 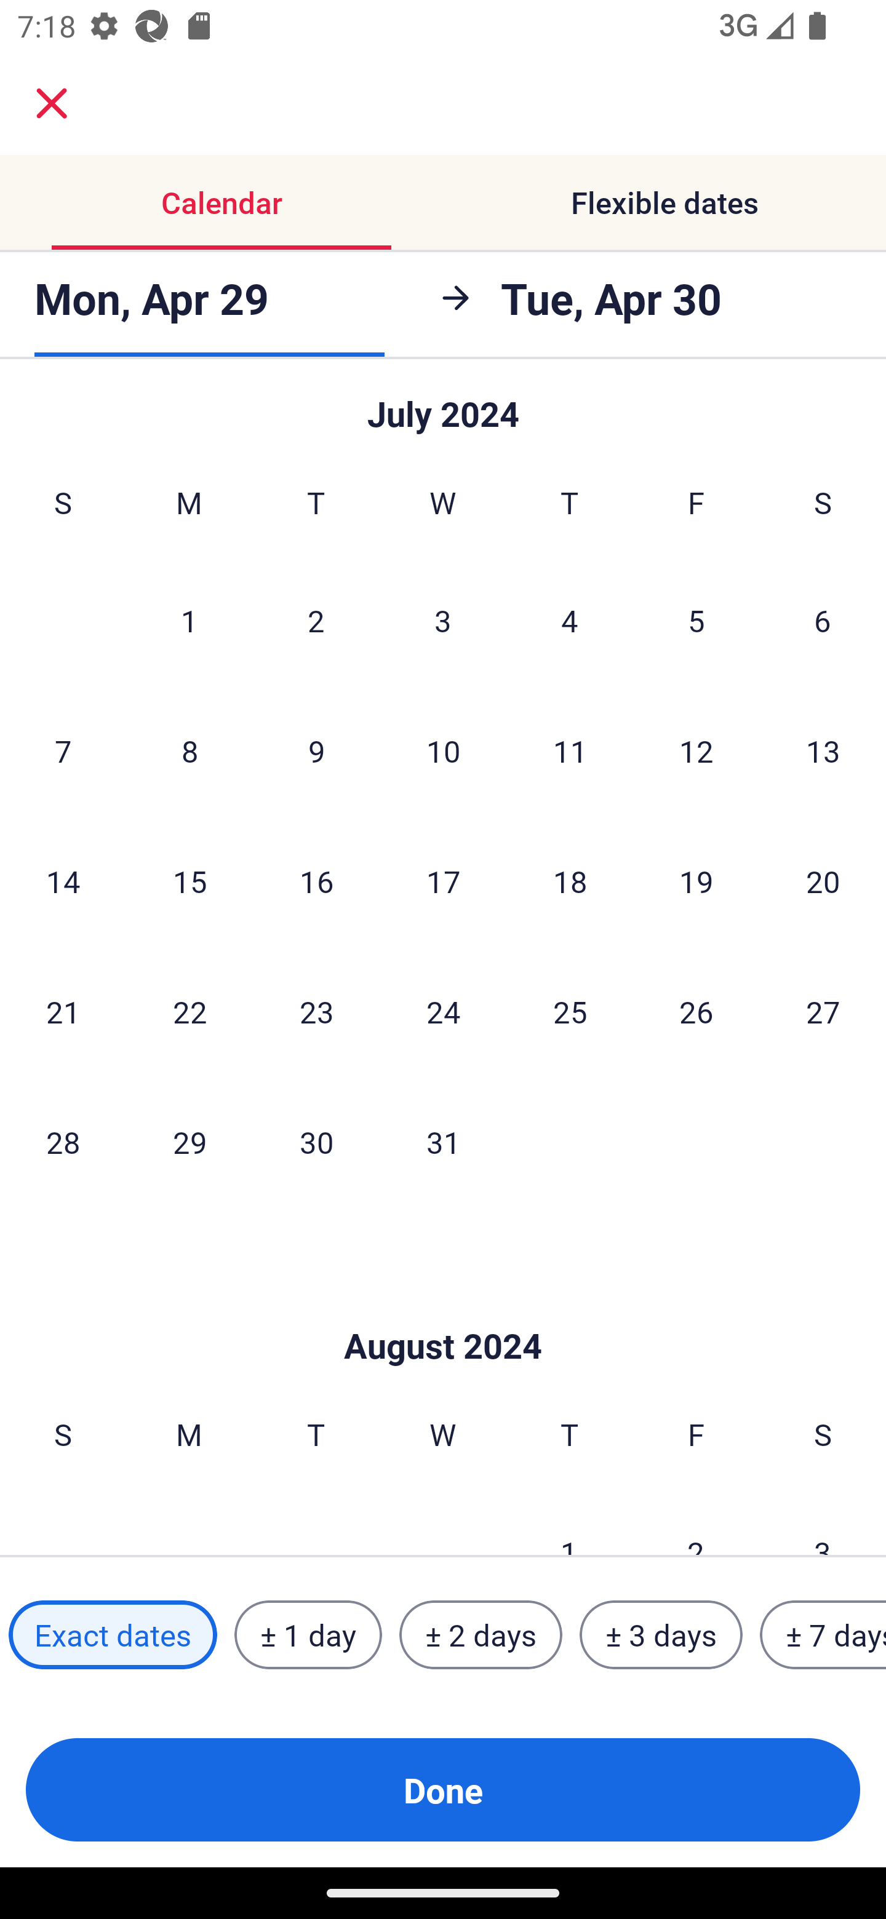 What do you see at coordinates (190, 750) in the screenshot?
I see `8 Monday, July 8, 2024` at bounding box center [190, 750].